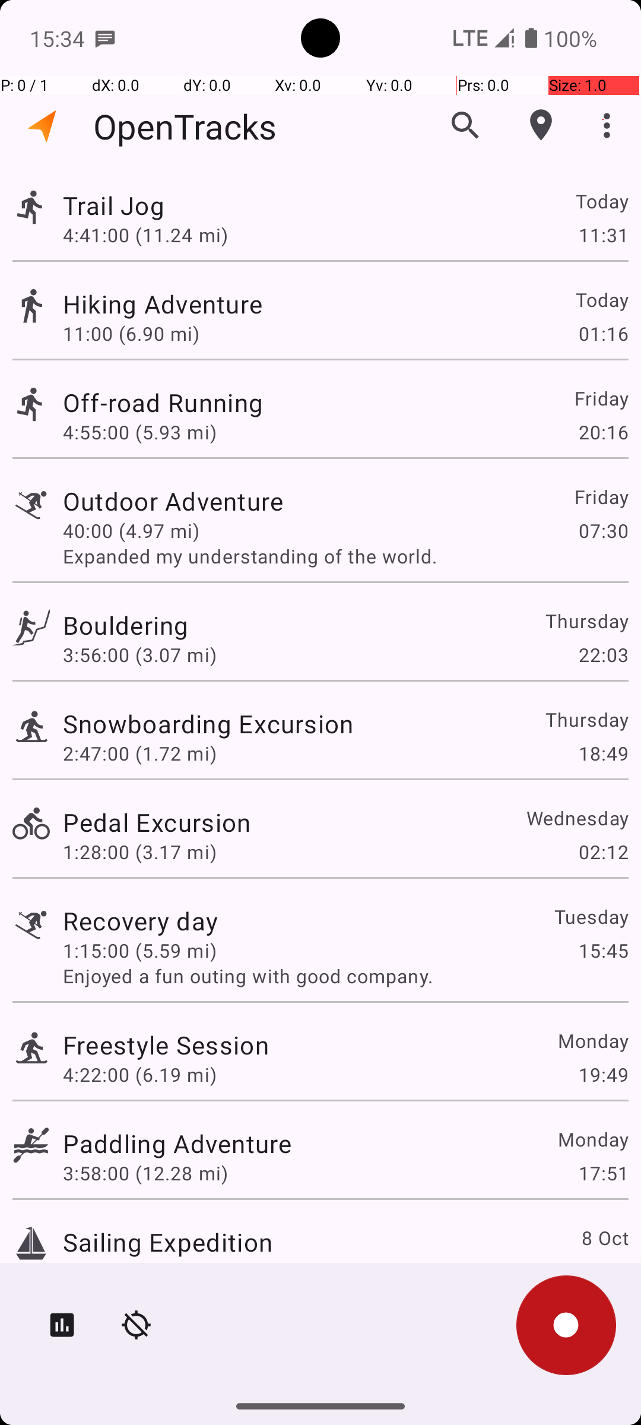 The width and height of the screenshot is (641, 1425). I want to click on 01:16, so click(603, 334).